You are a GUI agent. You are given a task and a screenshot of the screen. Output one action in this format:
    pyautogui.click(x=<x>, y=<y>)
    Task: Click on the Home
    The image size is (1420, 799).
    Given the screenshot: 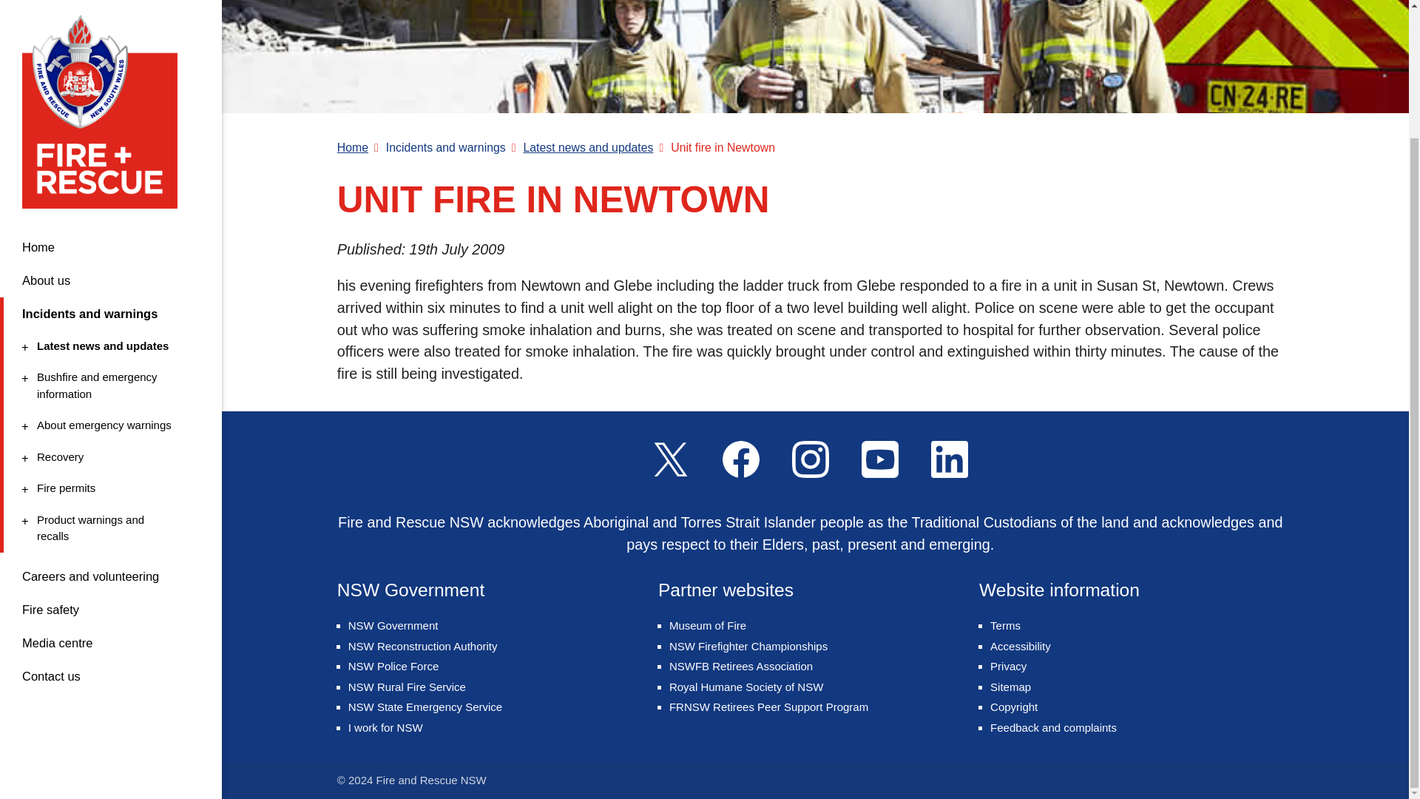 What is the action you would take?
    pyautogui.click(x=109, y=269)
    